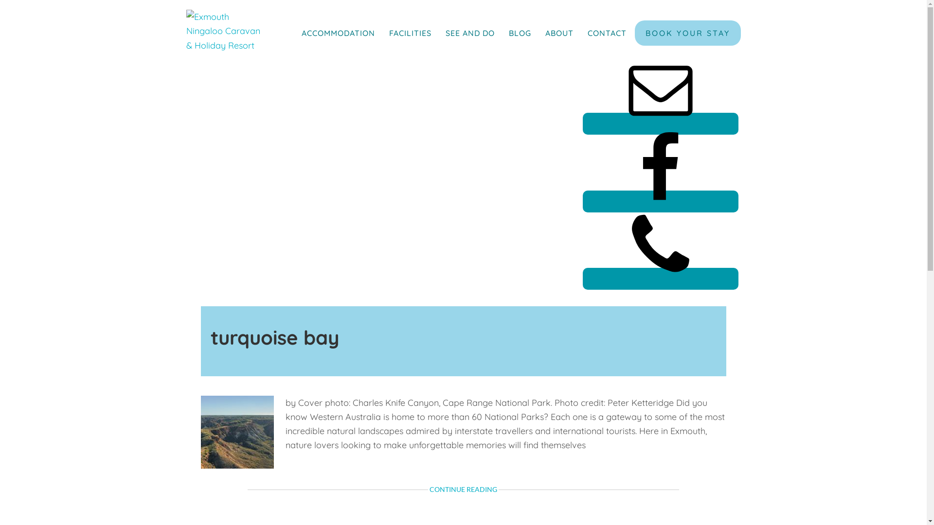 The height and width of the screenshot is (525, 934). Describe the element at coordinates (661, 123) in the screenshot. I see `Email` at that location.